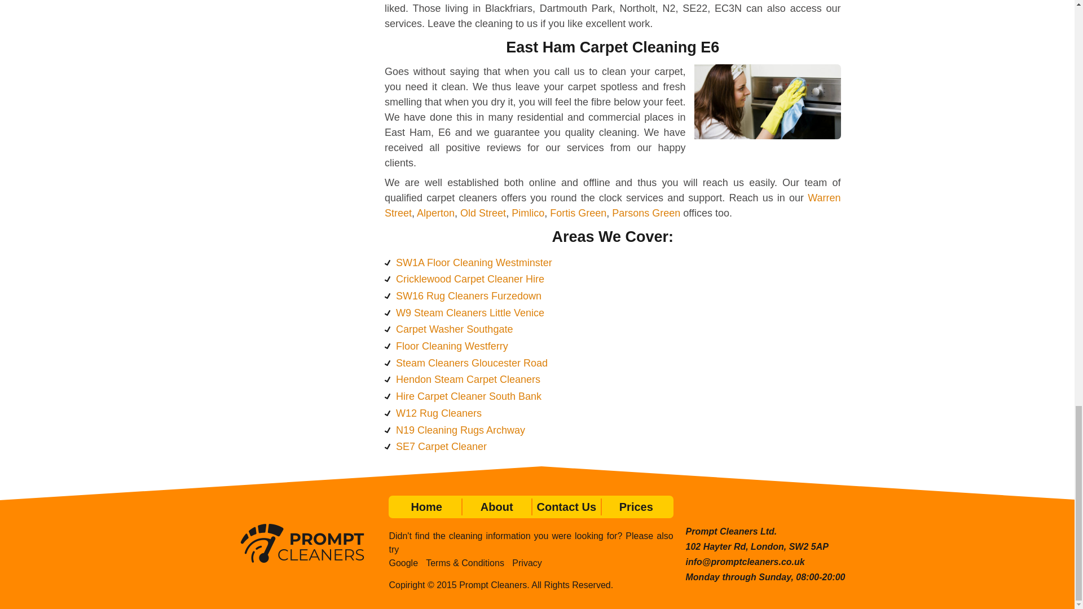 Image resolution: width=1083 pixels, height=609 pixels. I want to click on Parsons Green, so click(645, 213).